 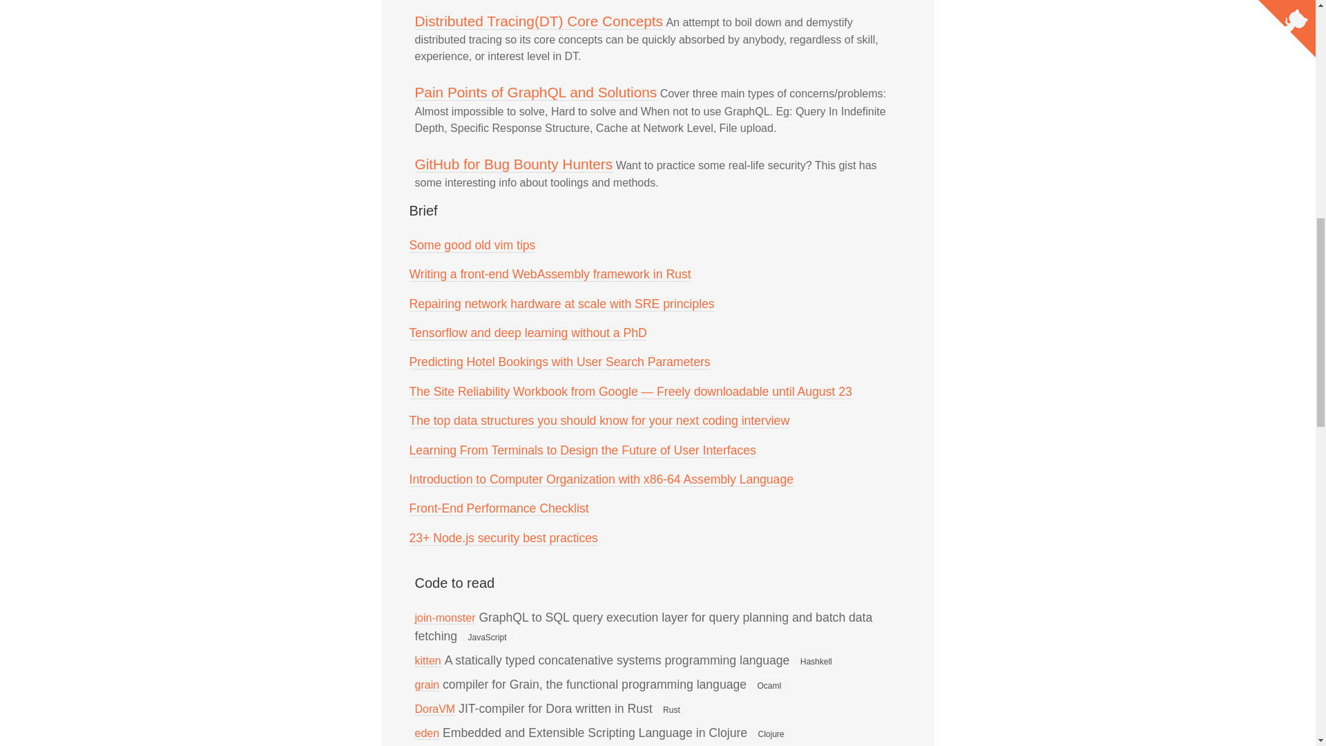 What do you see at coordinates (434, 709) in the screenshot?
I see `DoraVM` at bounding box center [434, 709].